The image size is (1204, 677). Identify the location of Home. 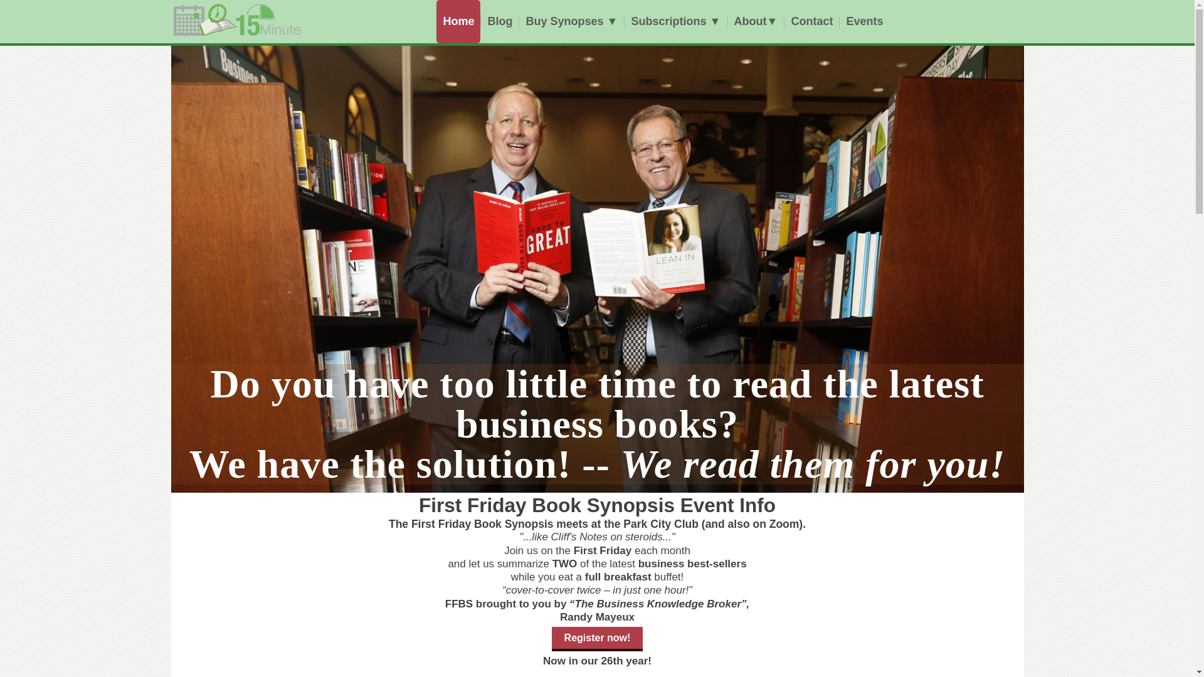
(458, 21).